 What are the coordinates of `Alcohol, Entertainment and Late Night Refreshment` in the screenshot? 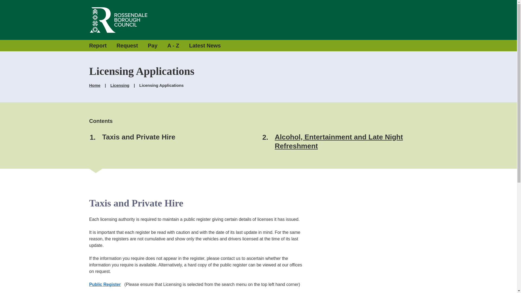 It's located at (339, 142).